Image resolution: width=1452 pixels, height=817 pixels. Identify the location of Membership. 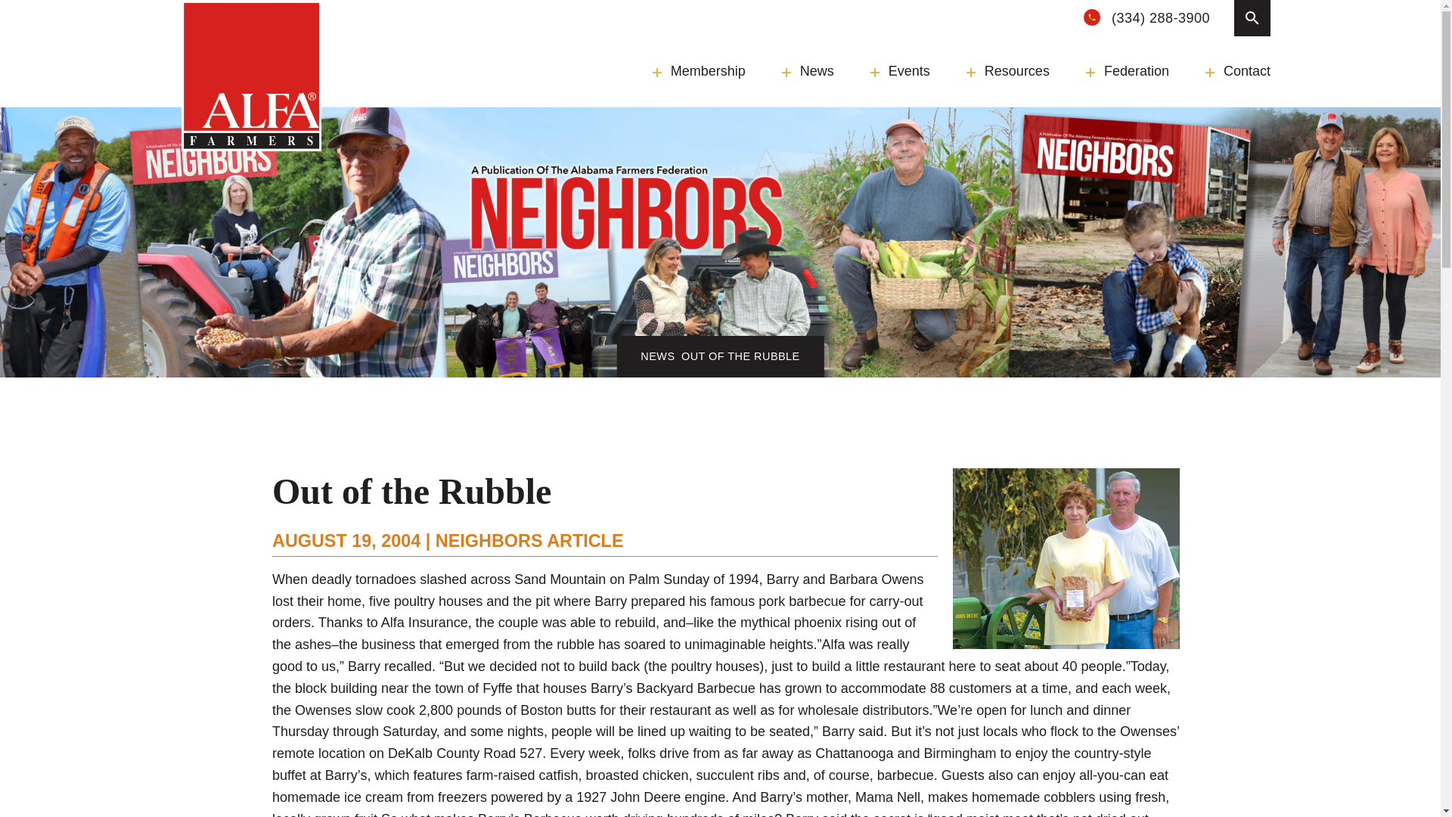
(699, 71).